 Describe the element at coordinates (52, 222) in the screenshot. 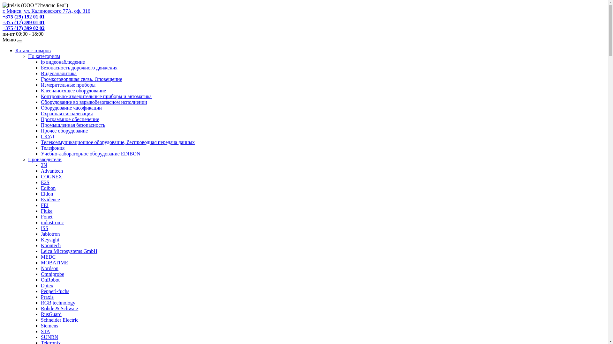

I see `industronic` at that location.